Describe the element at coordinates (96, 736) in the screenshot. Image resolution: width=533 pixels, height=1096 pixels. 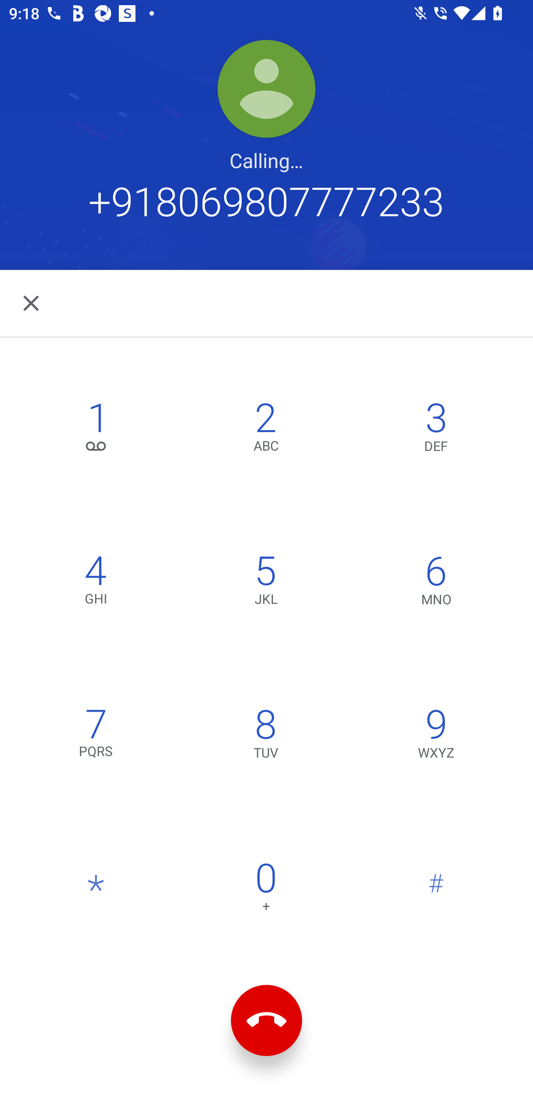
I see `7,PQRS 7 PQRS` at that location.